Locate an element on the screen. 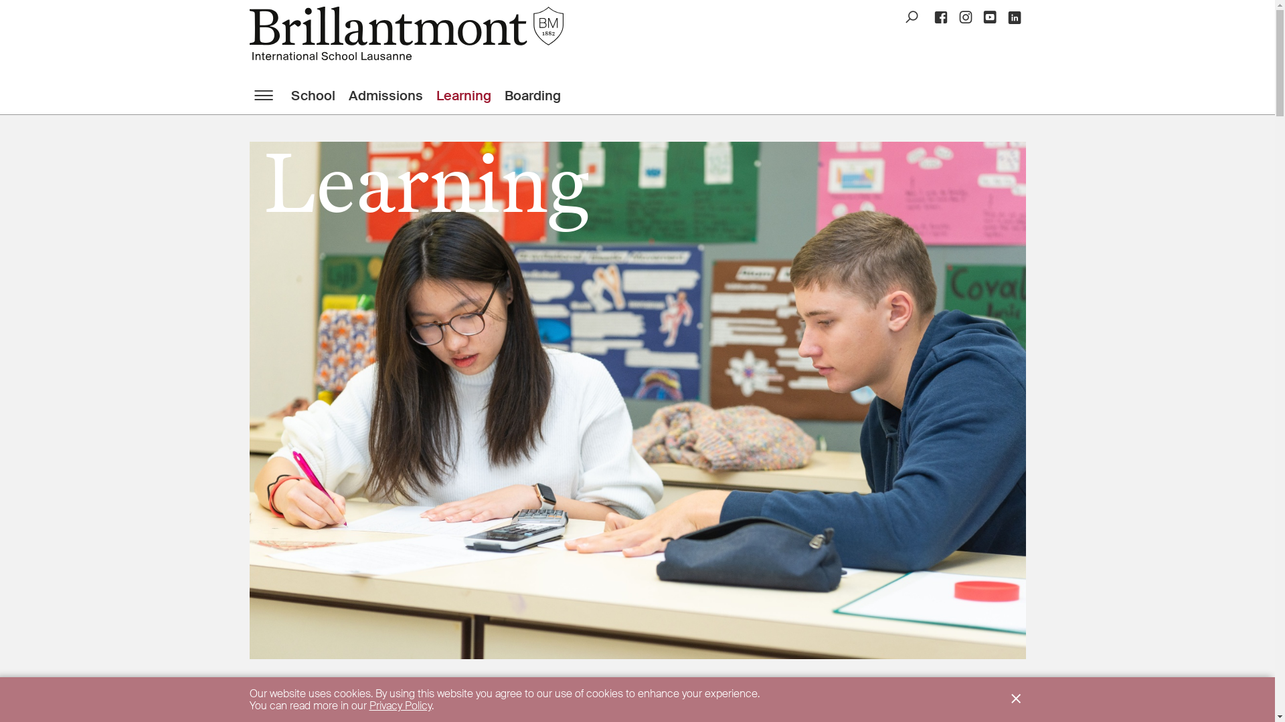 The width and height of the screenshot is (1285, 722). Learning is located at coordinates (470, 95).